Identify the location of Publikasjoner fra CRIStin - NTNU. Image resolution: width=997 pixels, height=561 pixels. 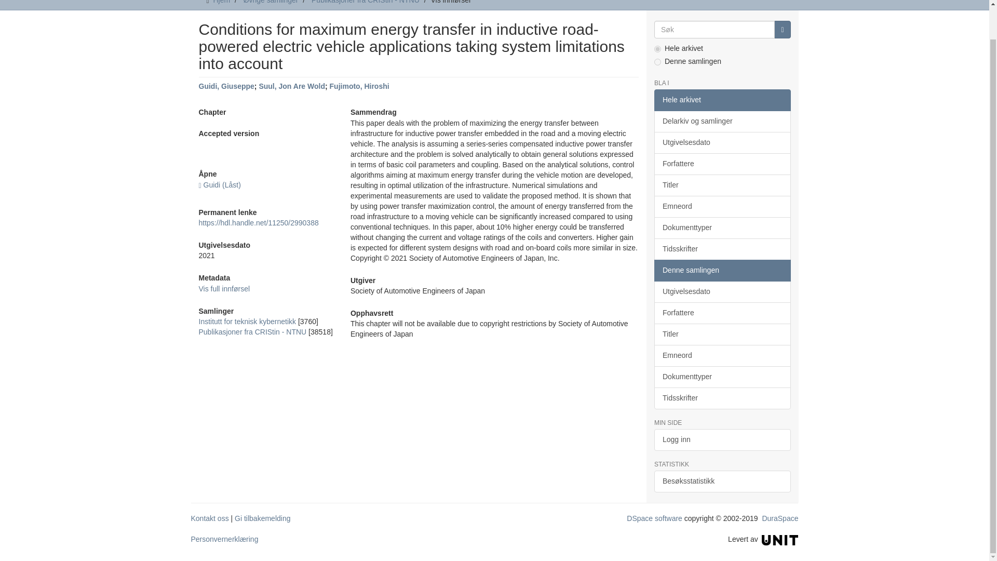
(366, 2).